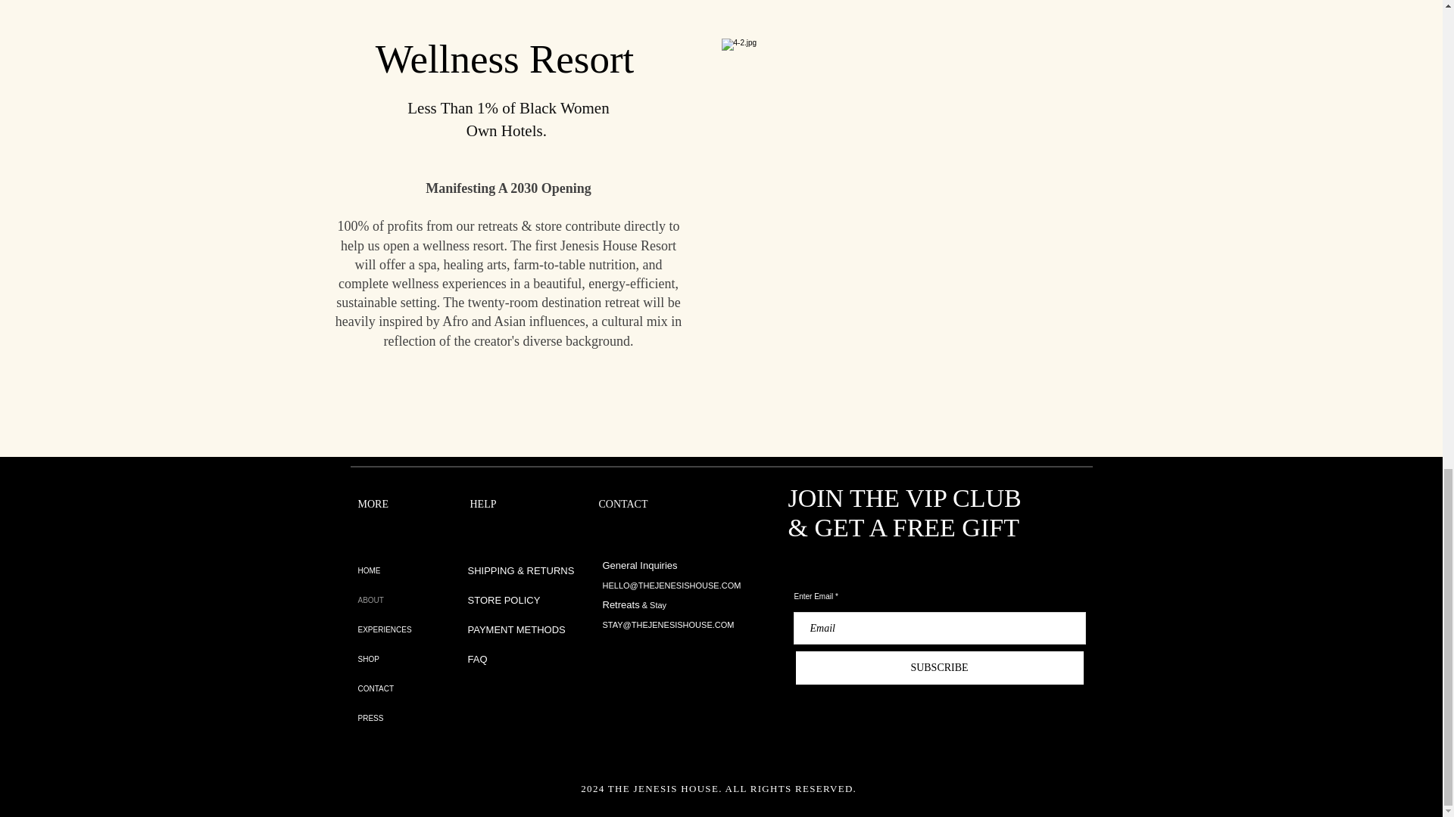  Describe the element at coordinates (413, 717) in the screenshot. I see `PRESS` at that location.